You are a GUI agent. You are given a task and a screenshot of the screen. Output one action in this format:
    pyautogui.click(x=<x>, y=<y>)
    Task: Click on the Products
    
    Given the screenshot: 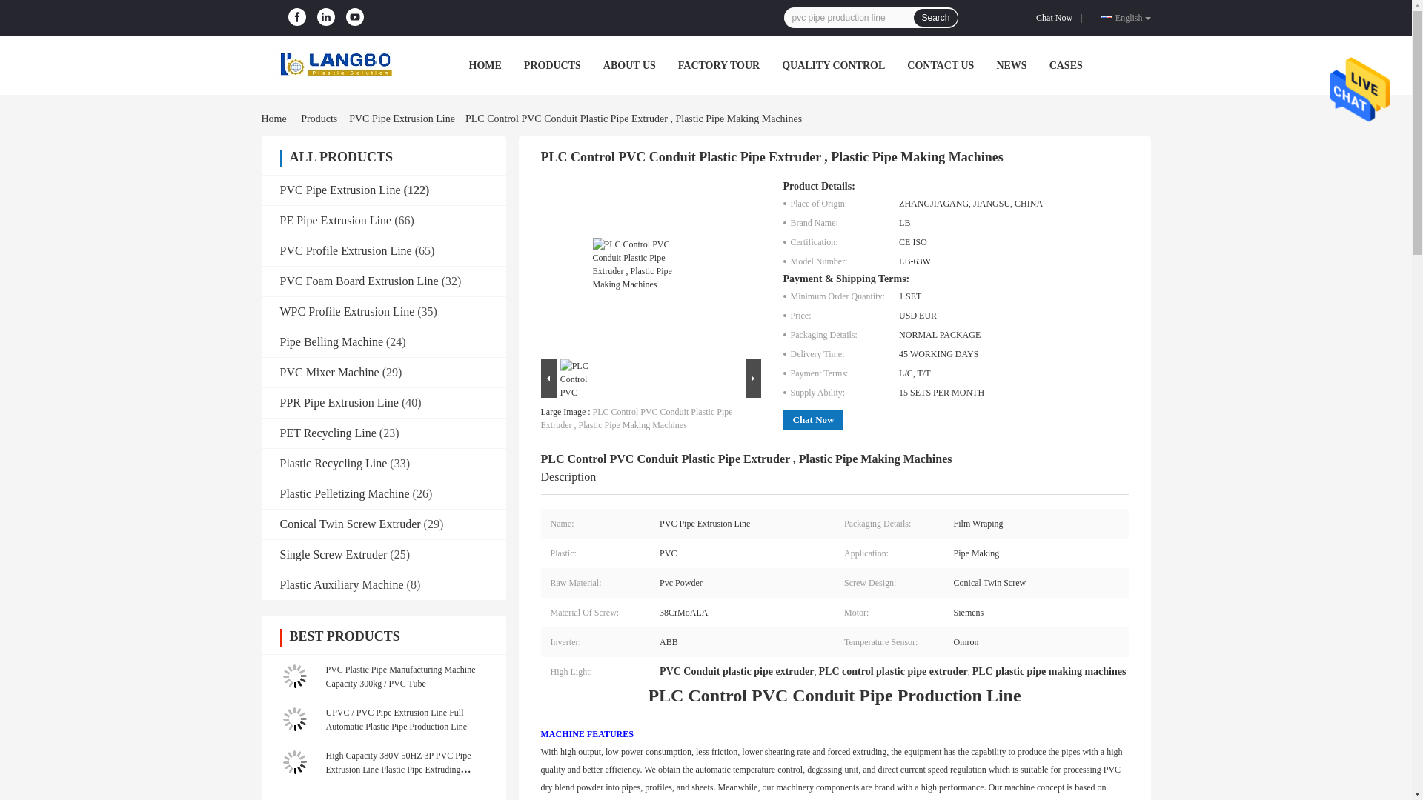 What is the action you would take?
    pyautogui.click(x=319, y=119)
    